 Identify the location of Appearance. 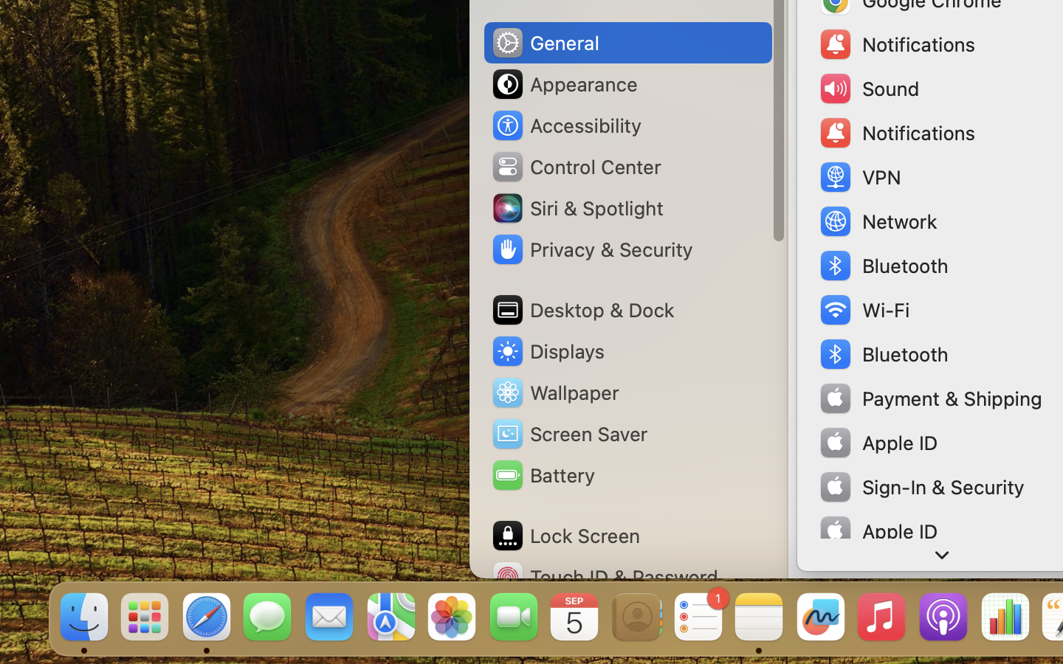
(564, 84).